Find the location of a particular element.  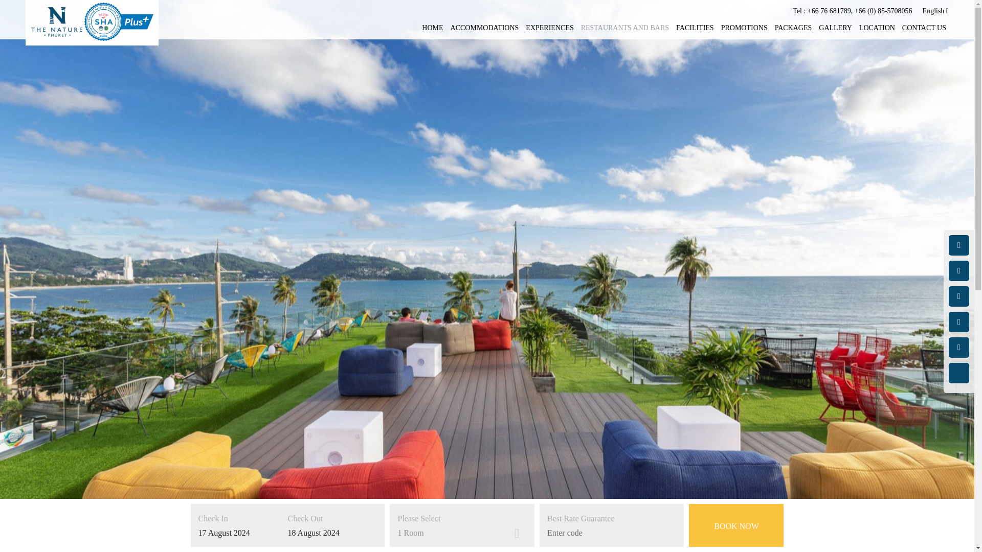

Book Now is located at coordinates (736, 525).